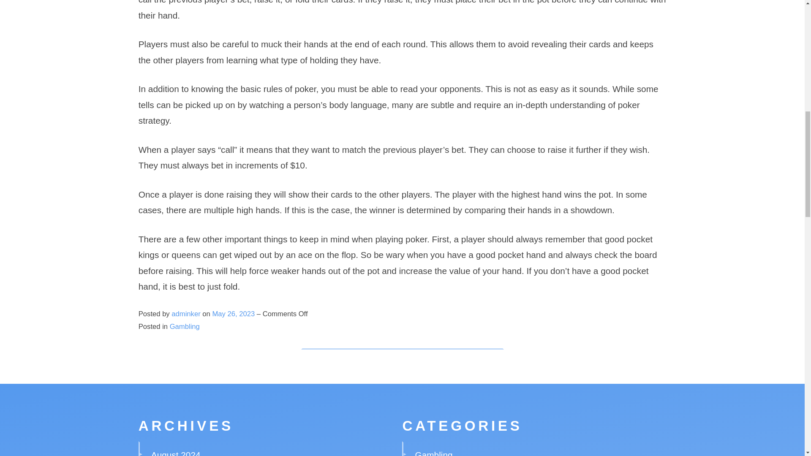 The width and height of the screenshot is (811, 456). What do you see at coordinates (176, 453) in the screenshot?
I see `August 2024` at bounding box center [176, 453].